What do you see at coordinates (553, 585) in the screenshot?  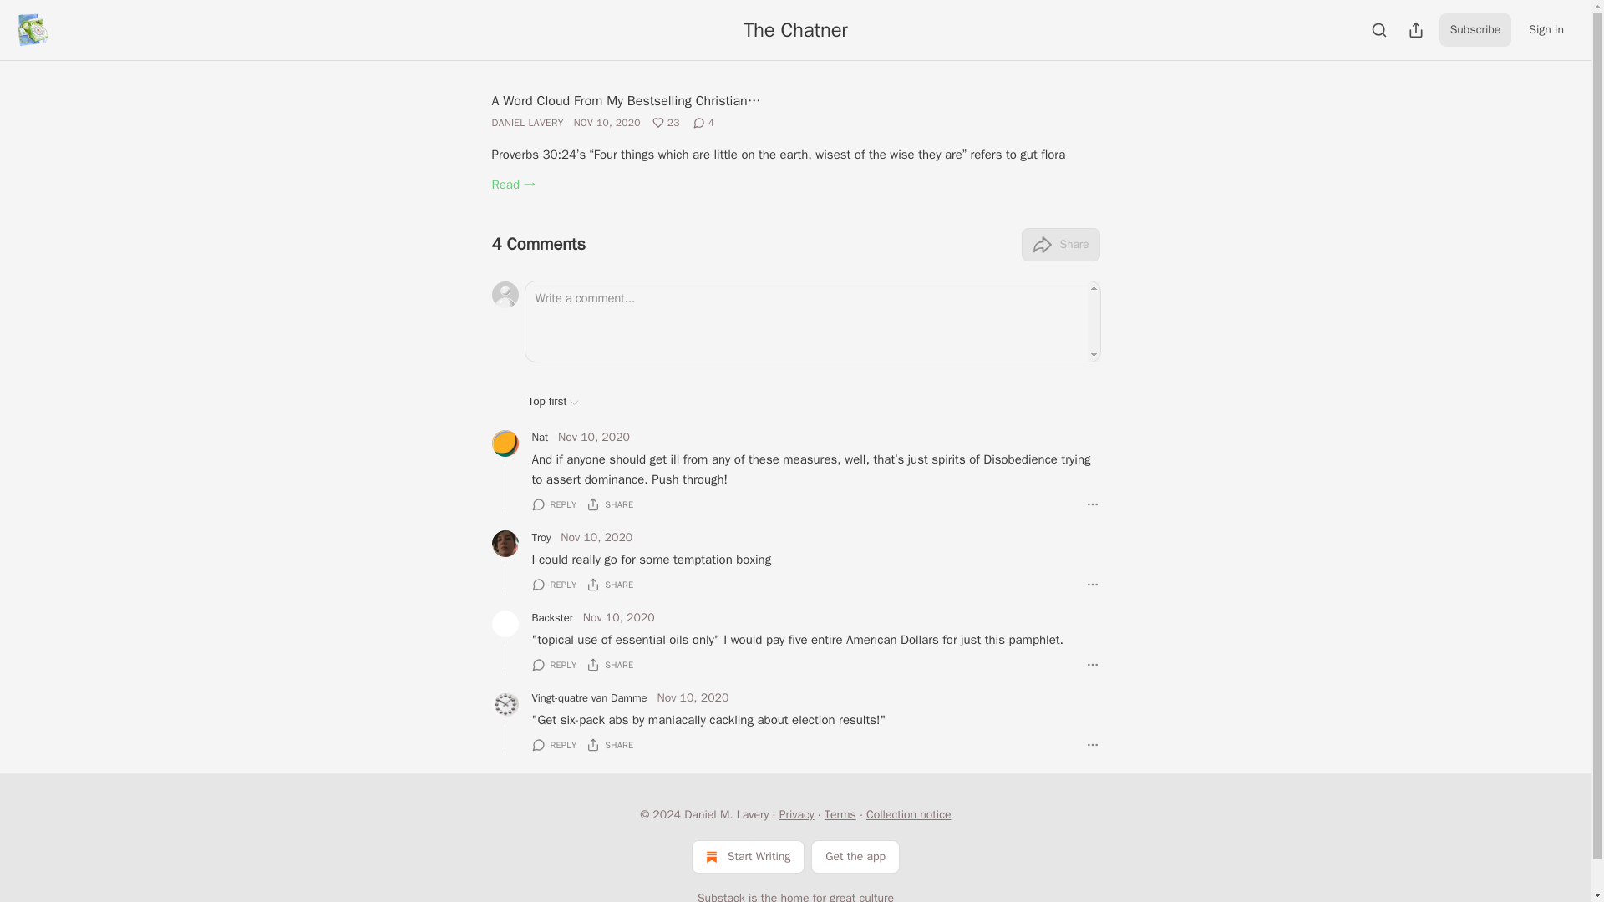 I see `REPLY` at bounding box center [553, 585].